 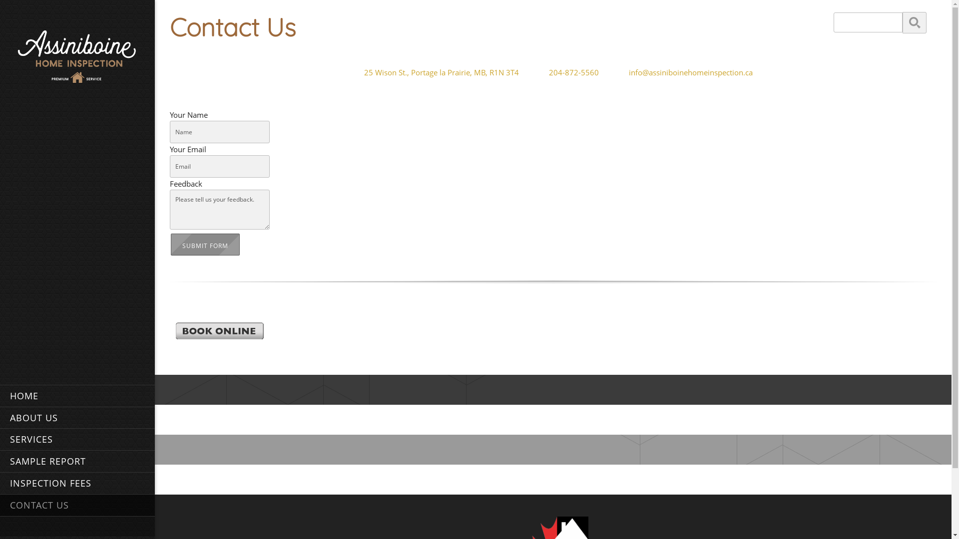 What do you see at coordinates (568, 72) in the screenshot?
I see `204-872-5560` at bounding box center [568, 72].